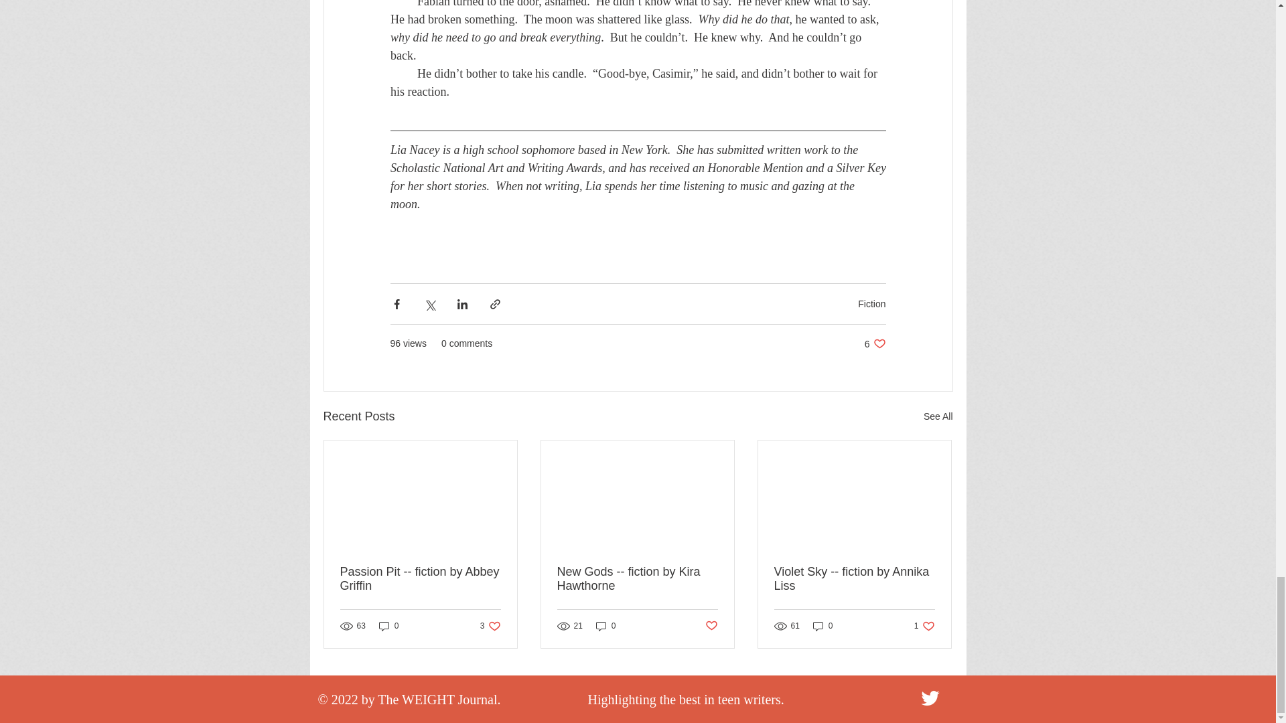 Image resolution: width=1286 pixels, height=723 pixels. Describe the element at coordinates (871, 303) in the screenshot. I see `See All` at that location.